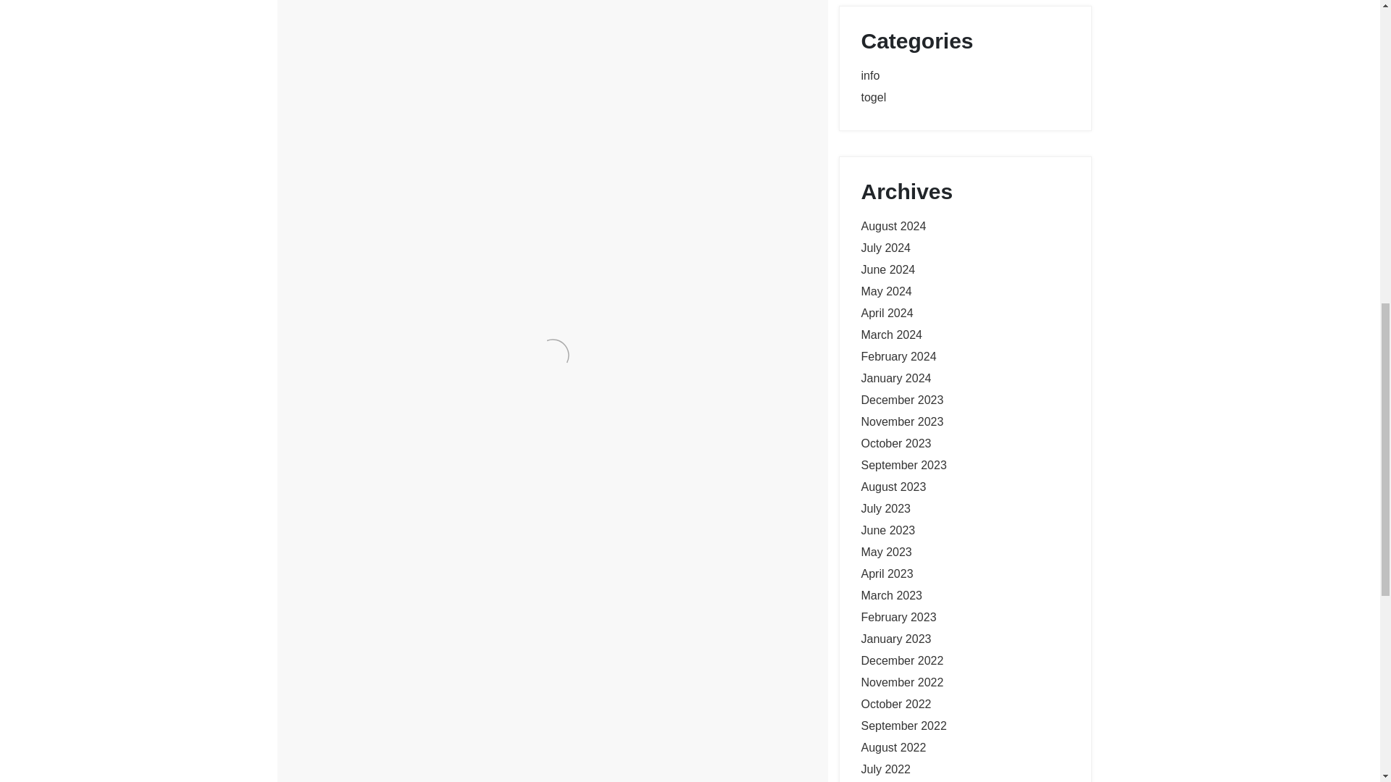  I want to click on April 2023, so click(887, 573).